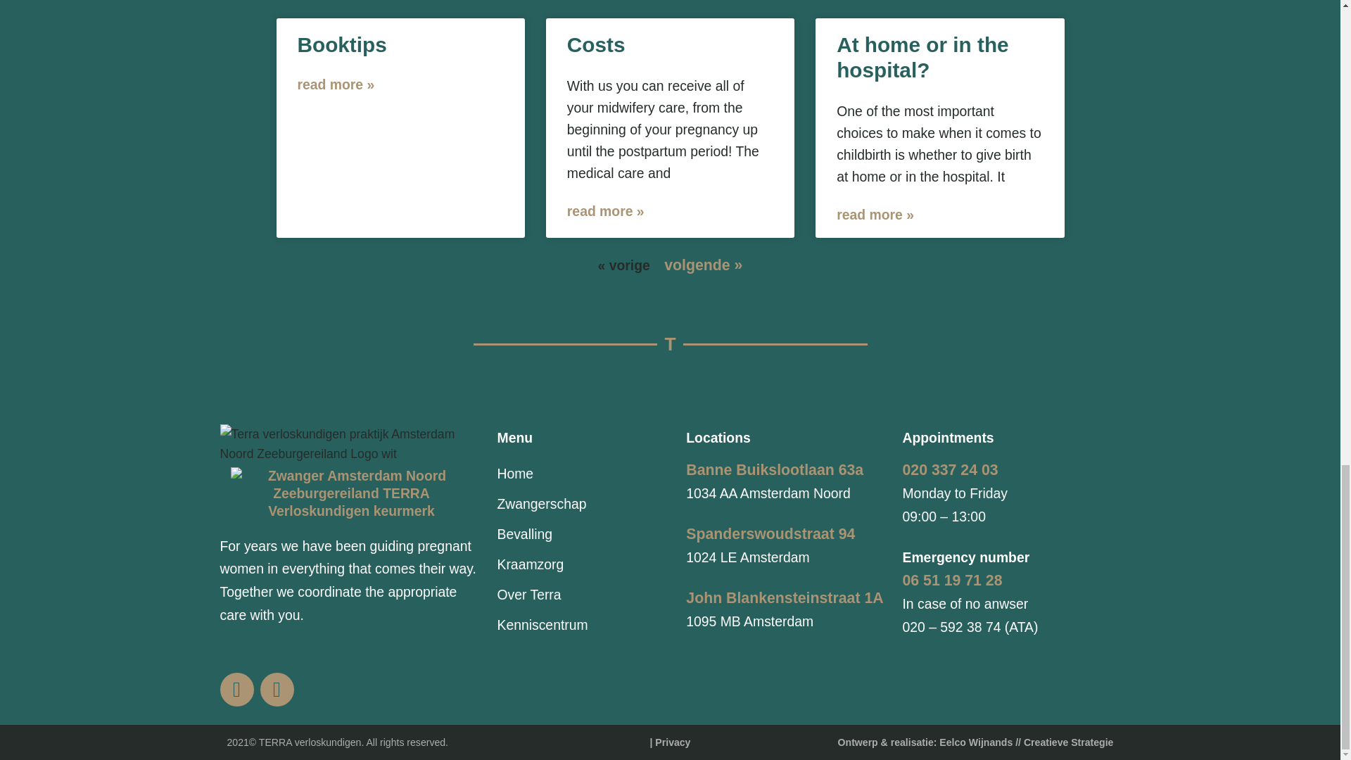  What do you see at coordinates (950, 470) in the screenshot?
I see `020 337 24 03` at bounding box center [950, 470].